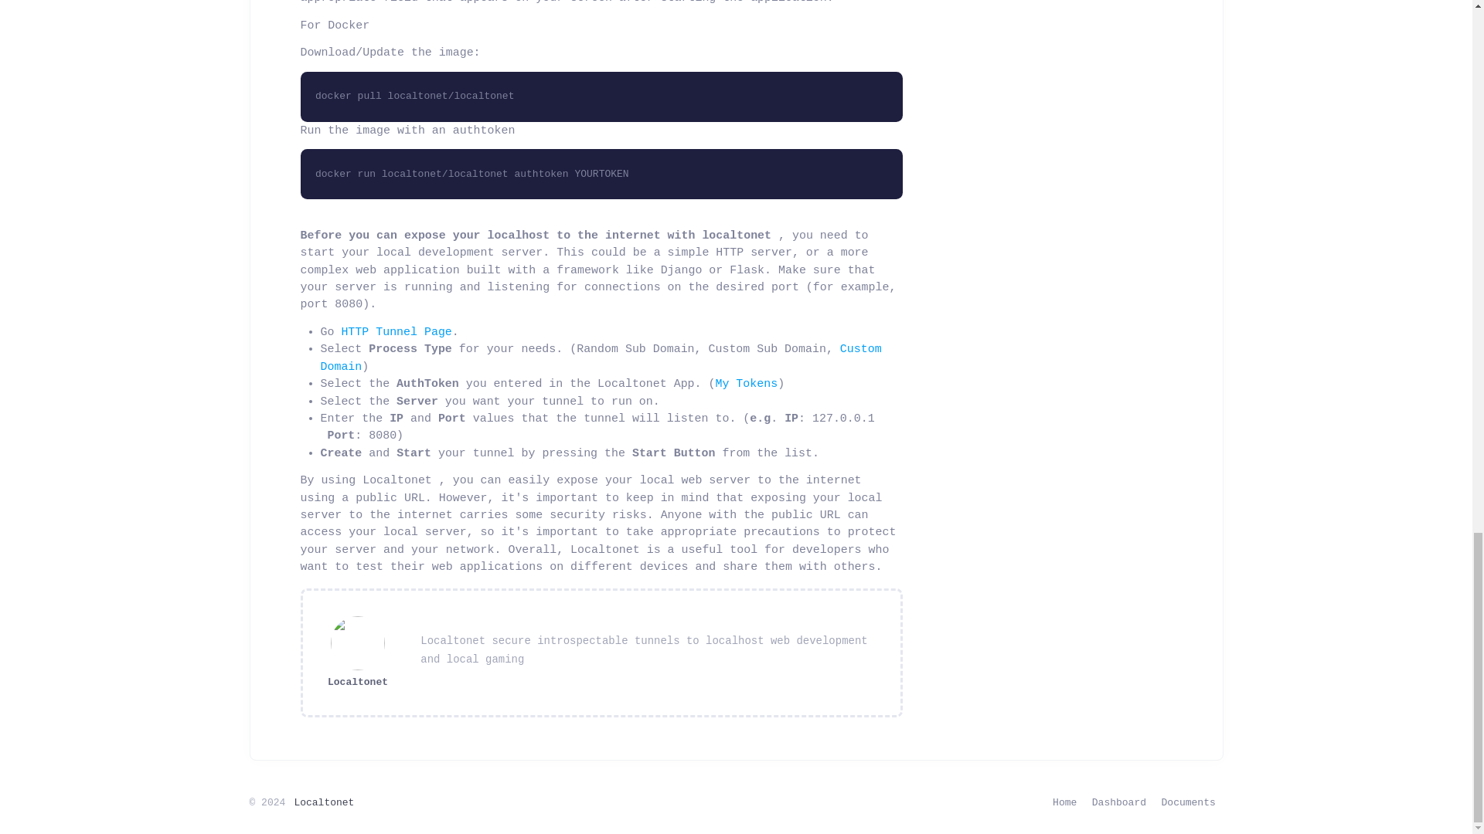 The image size is (1484, 834). What do you see at coordinates (396, 332) in the screenshot?
I see `HTTP Tunnel Page` at bounding box center [396, 332].